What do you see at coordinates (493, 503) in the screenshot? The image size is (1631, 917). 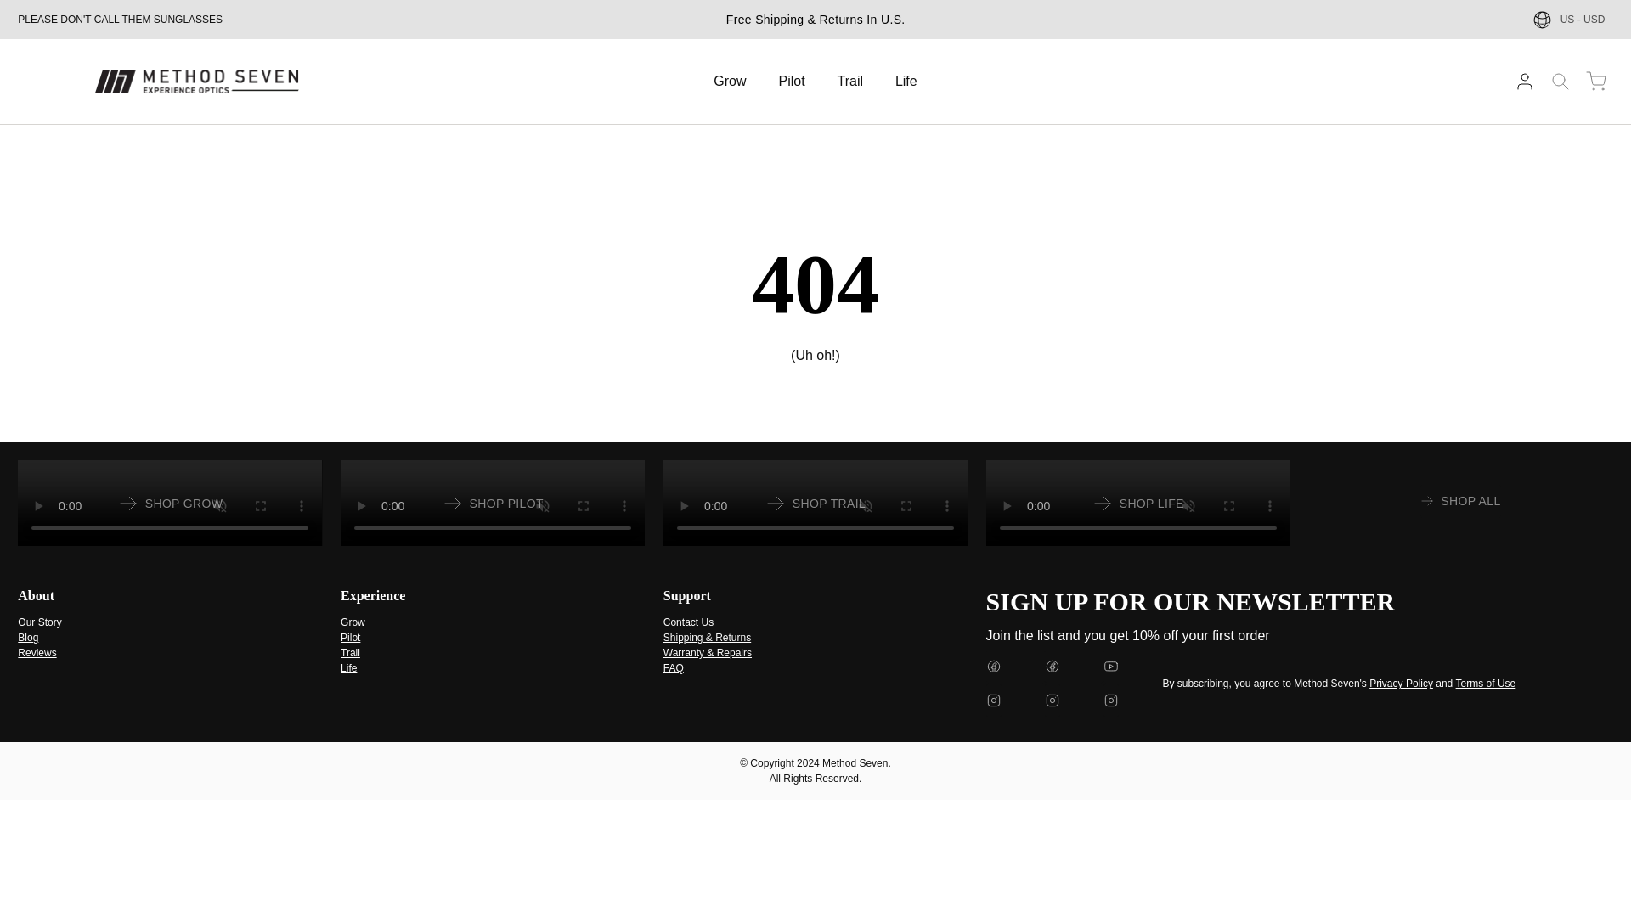 I see `Pilot Eyewear` at bounding box center [493, 503].